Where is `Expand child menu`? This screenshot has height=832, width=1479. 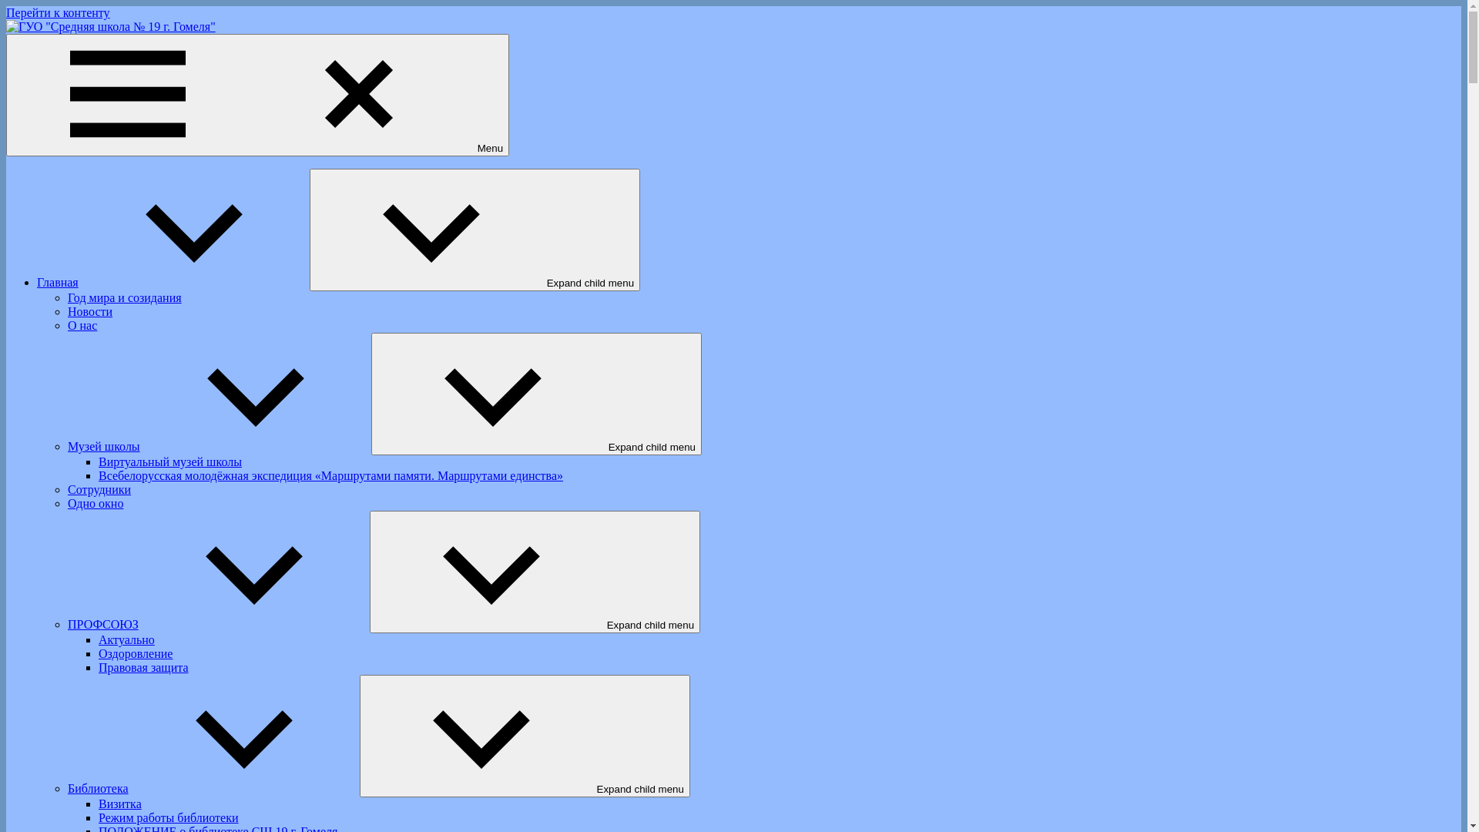
Expand child menu is located at coordinates (525, 736).